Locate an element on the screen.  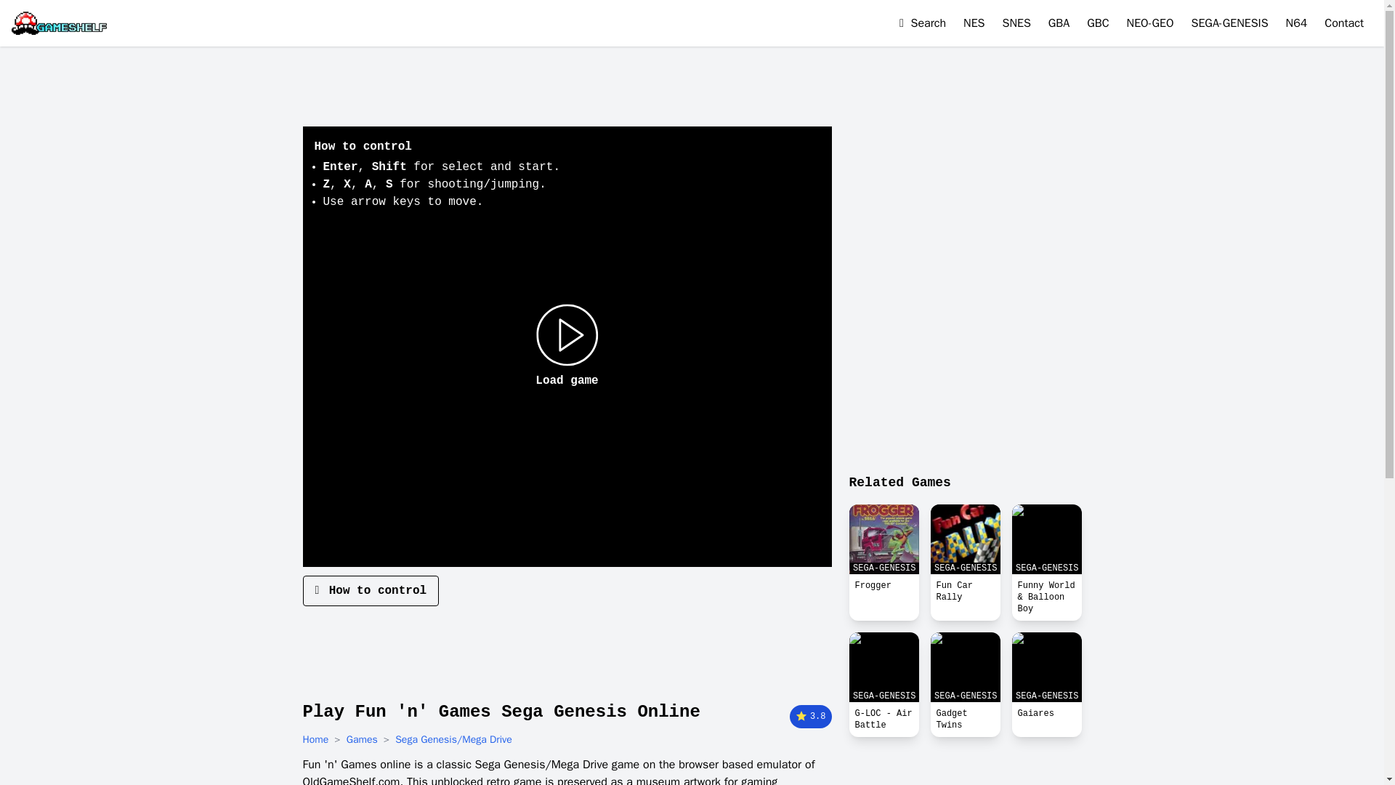
Homepage is located at coordinates (59, 23).